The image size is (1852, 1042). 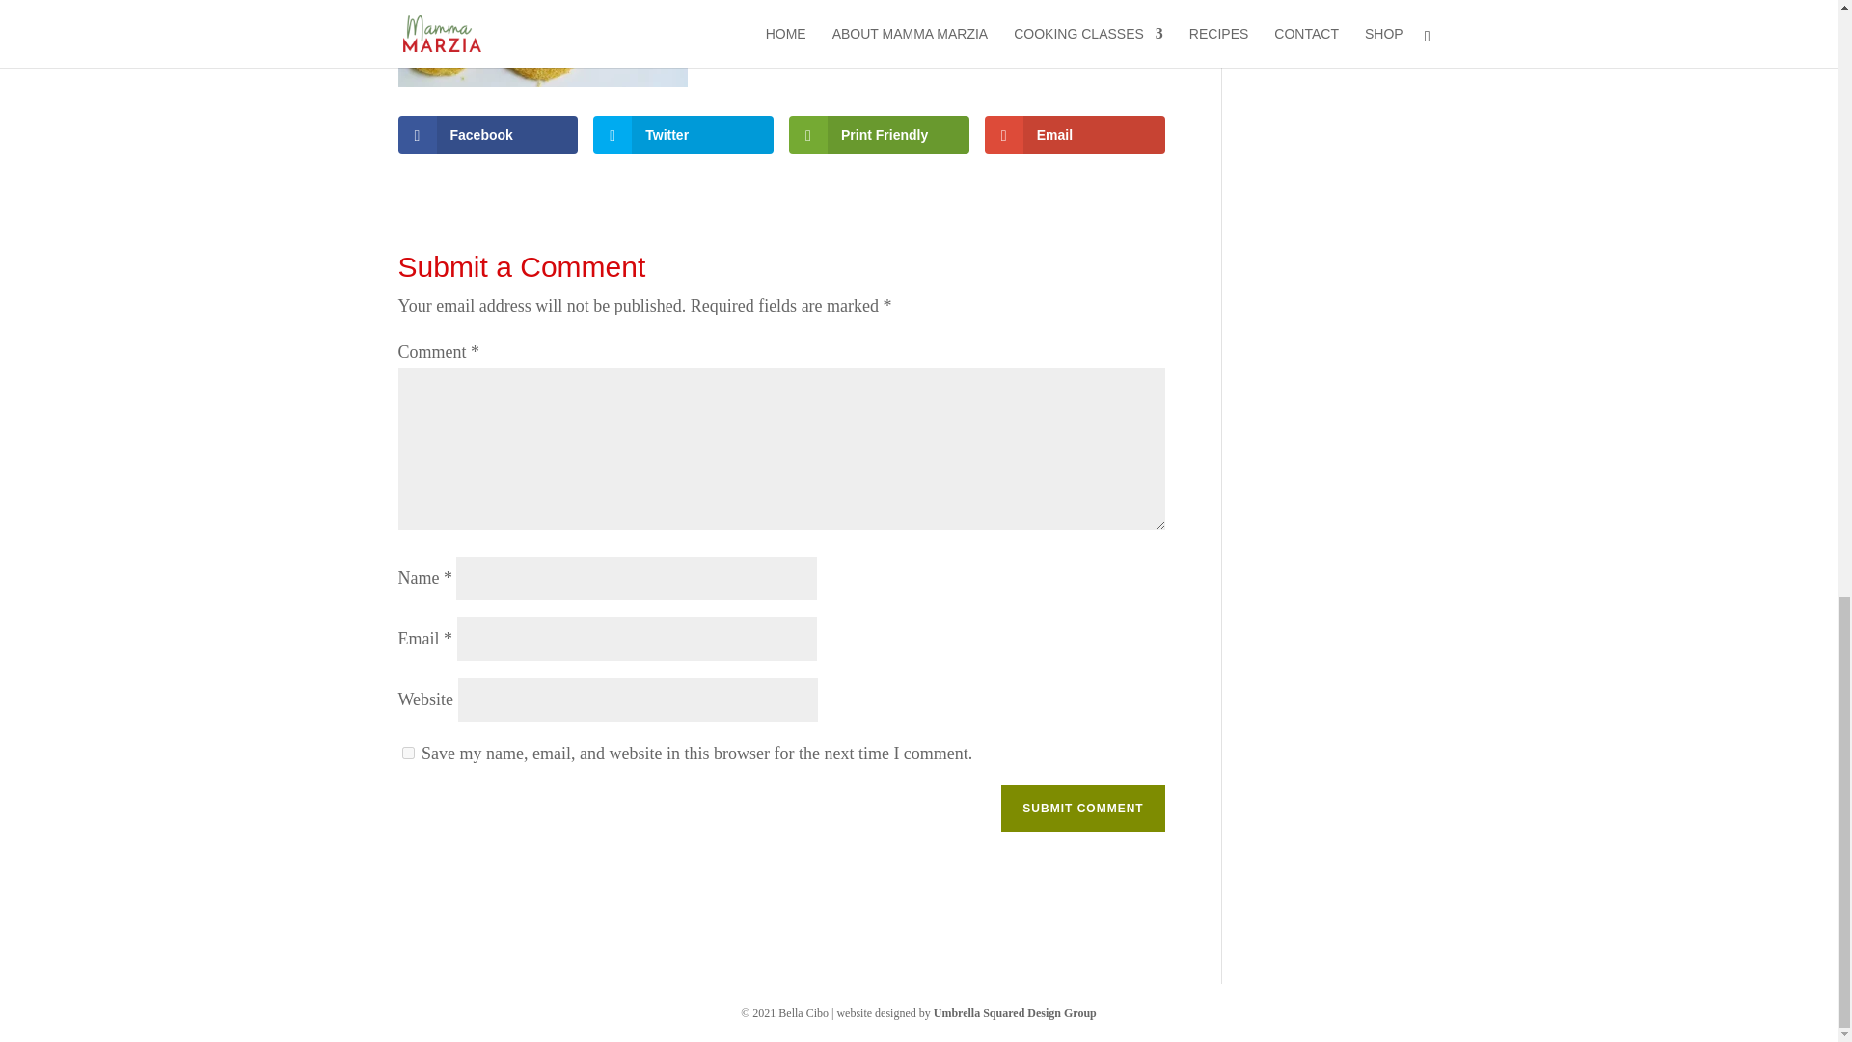 I want to click on Submit Comment, so click(x=1082, y=809).